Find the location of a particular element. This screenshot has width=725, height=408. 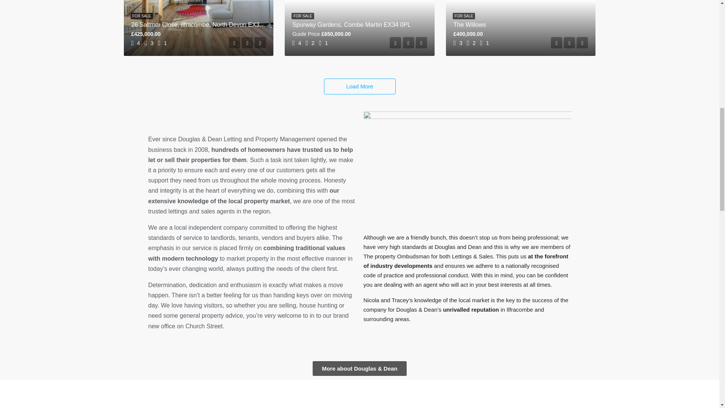

The Willows is located at coordinates (470, 25).